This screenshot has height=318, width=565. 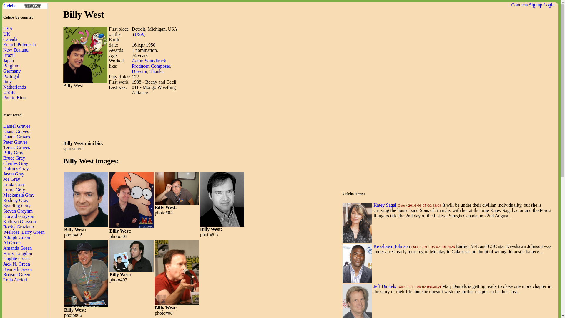 What do you see at coordinates (535, 5) in the screenshot?
I see `Signup` at bounding box center [535, 5].